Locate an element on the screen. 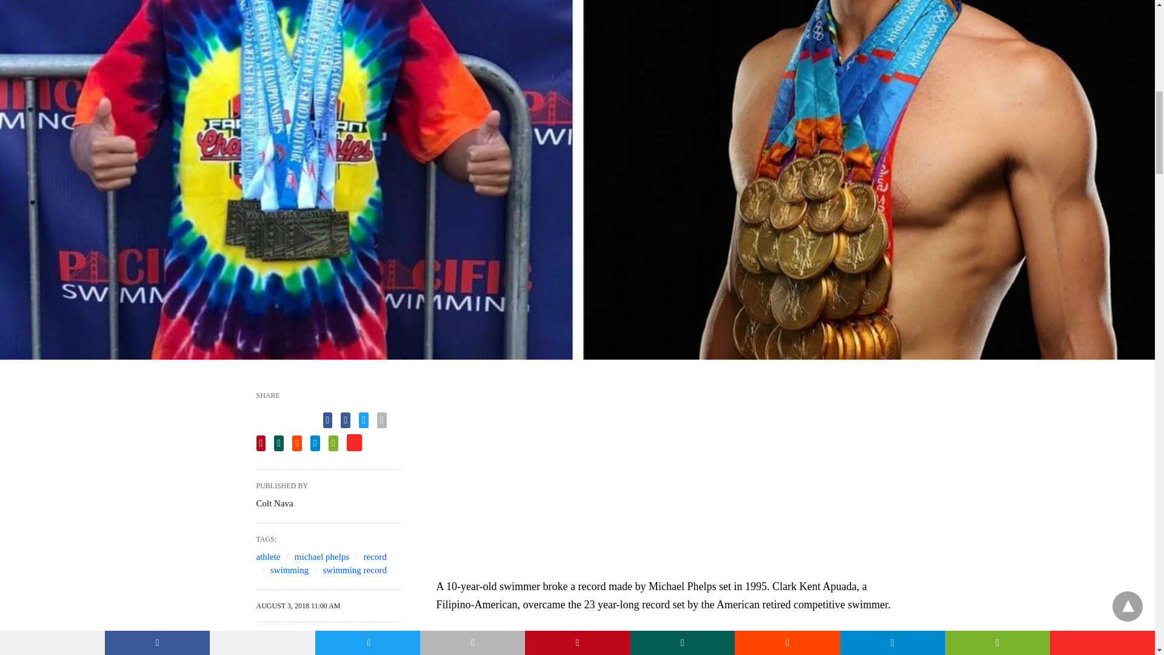 The width and height of the screenshot is (1164, 655). record is located at coordinates (375, 557).